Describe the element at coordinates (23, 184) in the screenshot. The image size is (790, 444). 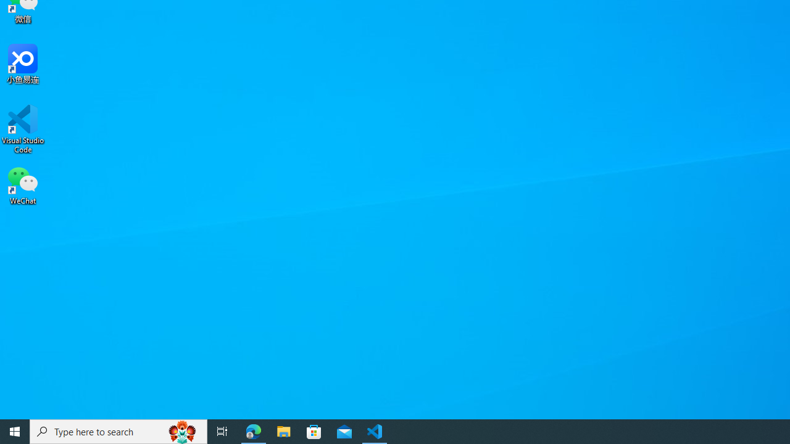
I see `WeChat` at that location.